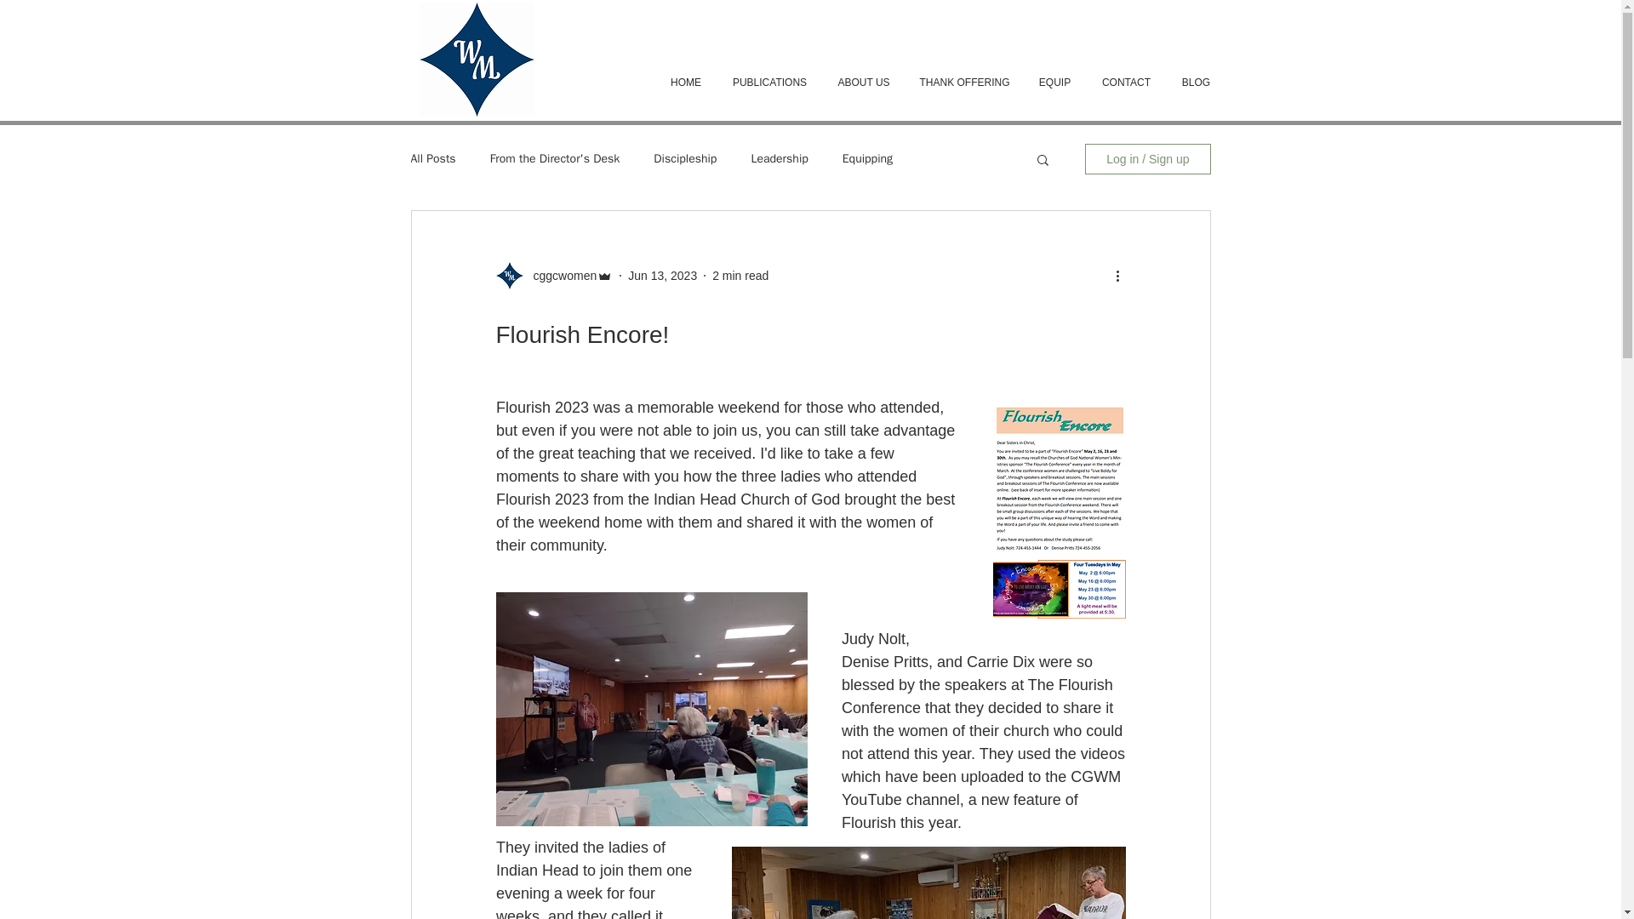  I want to click on BLOG, so click(1196, 83).